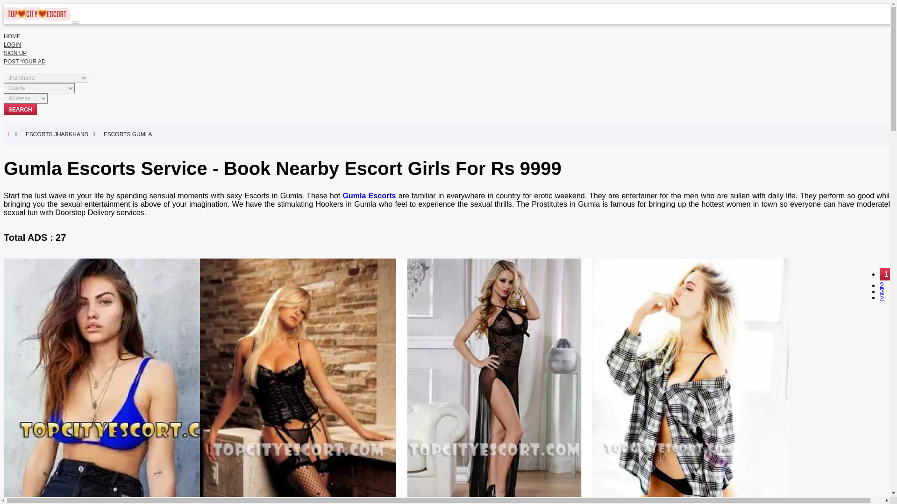 The width and height of the screenshot is (897, 504). What do you see at coordinates (24, 62) in the screenshot?
I see `POST YOUR AD` at bounding box center [24, 62].